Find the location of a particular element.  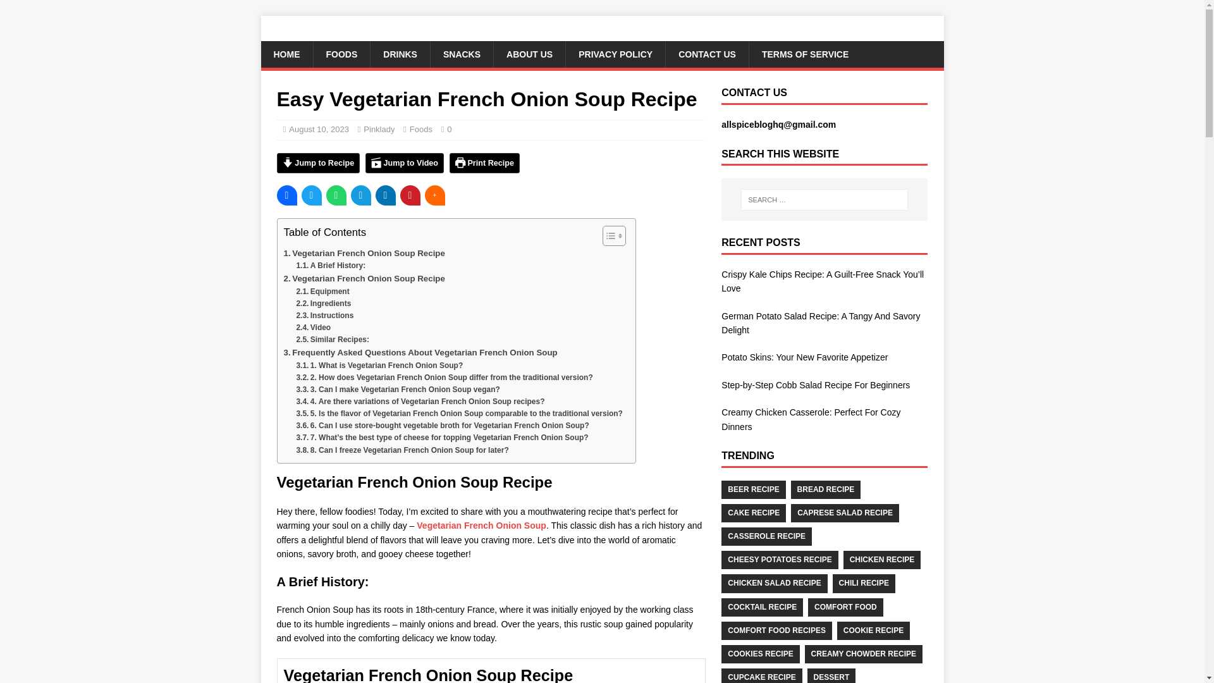

Vegetarian French Onion Soup Recipe is located at coordinates (363, 253).